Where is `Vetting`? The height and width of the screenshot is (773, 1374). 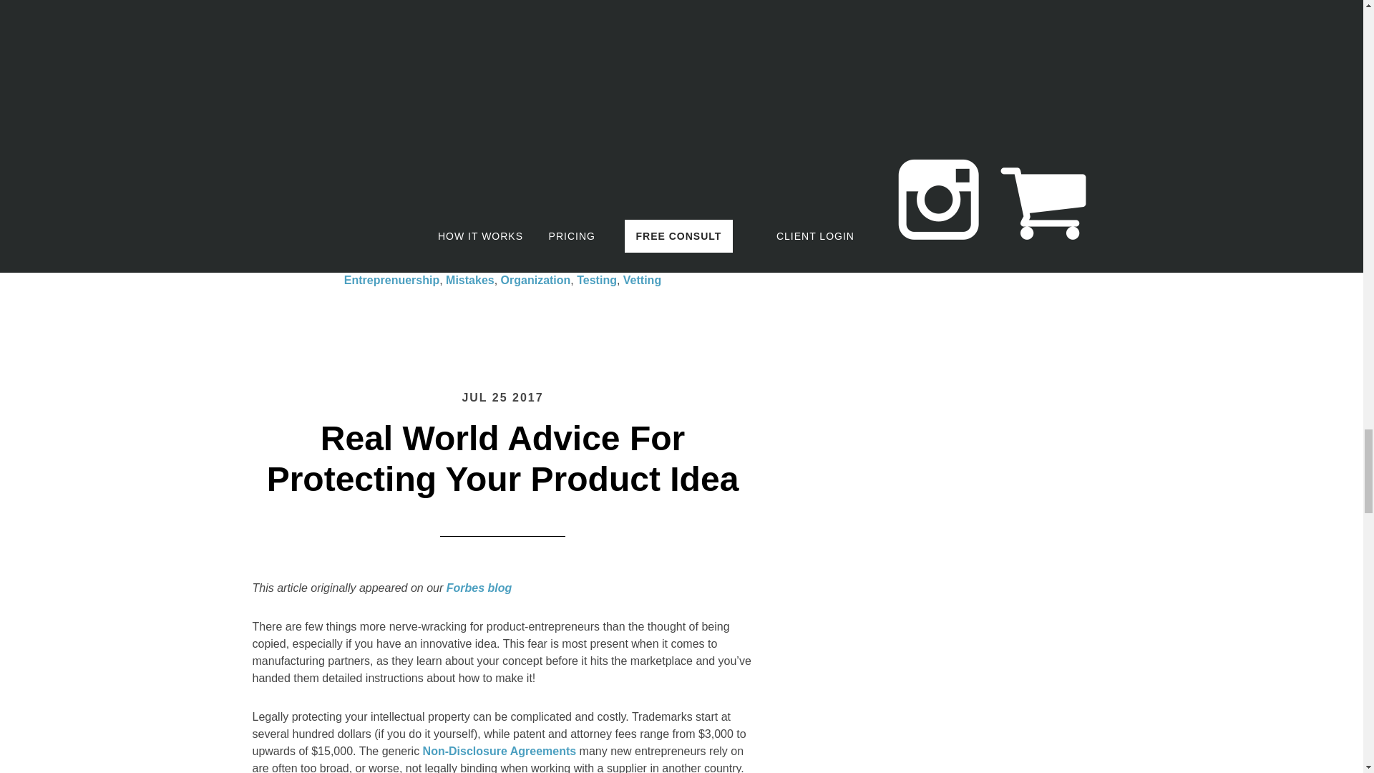
Vetting is located at coordinates (642, 280).